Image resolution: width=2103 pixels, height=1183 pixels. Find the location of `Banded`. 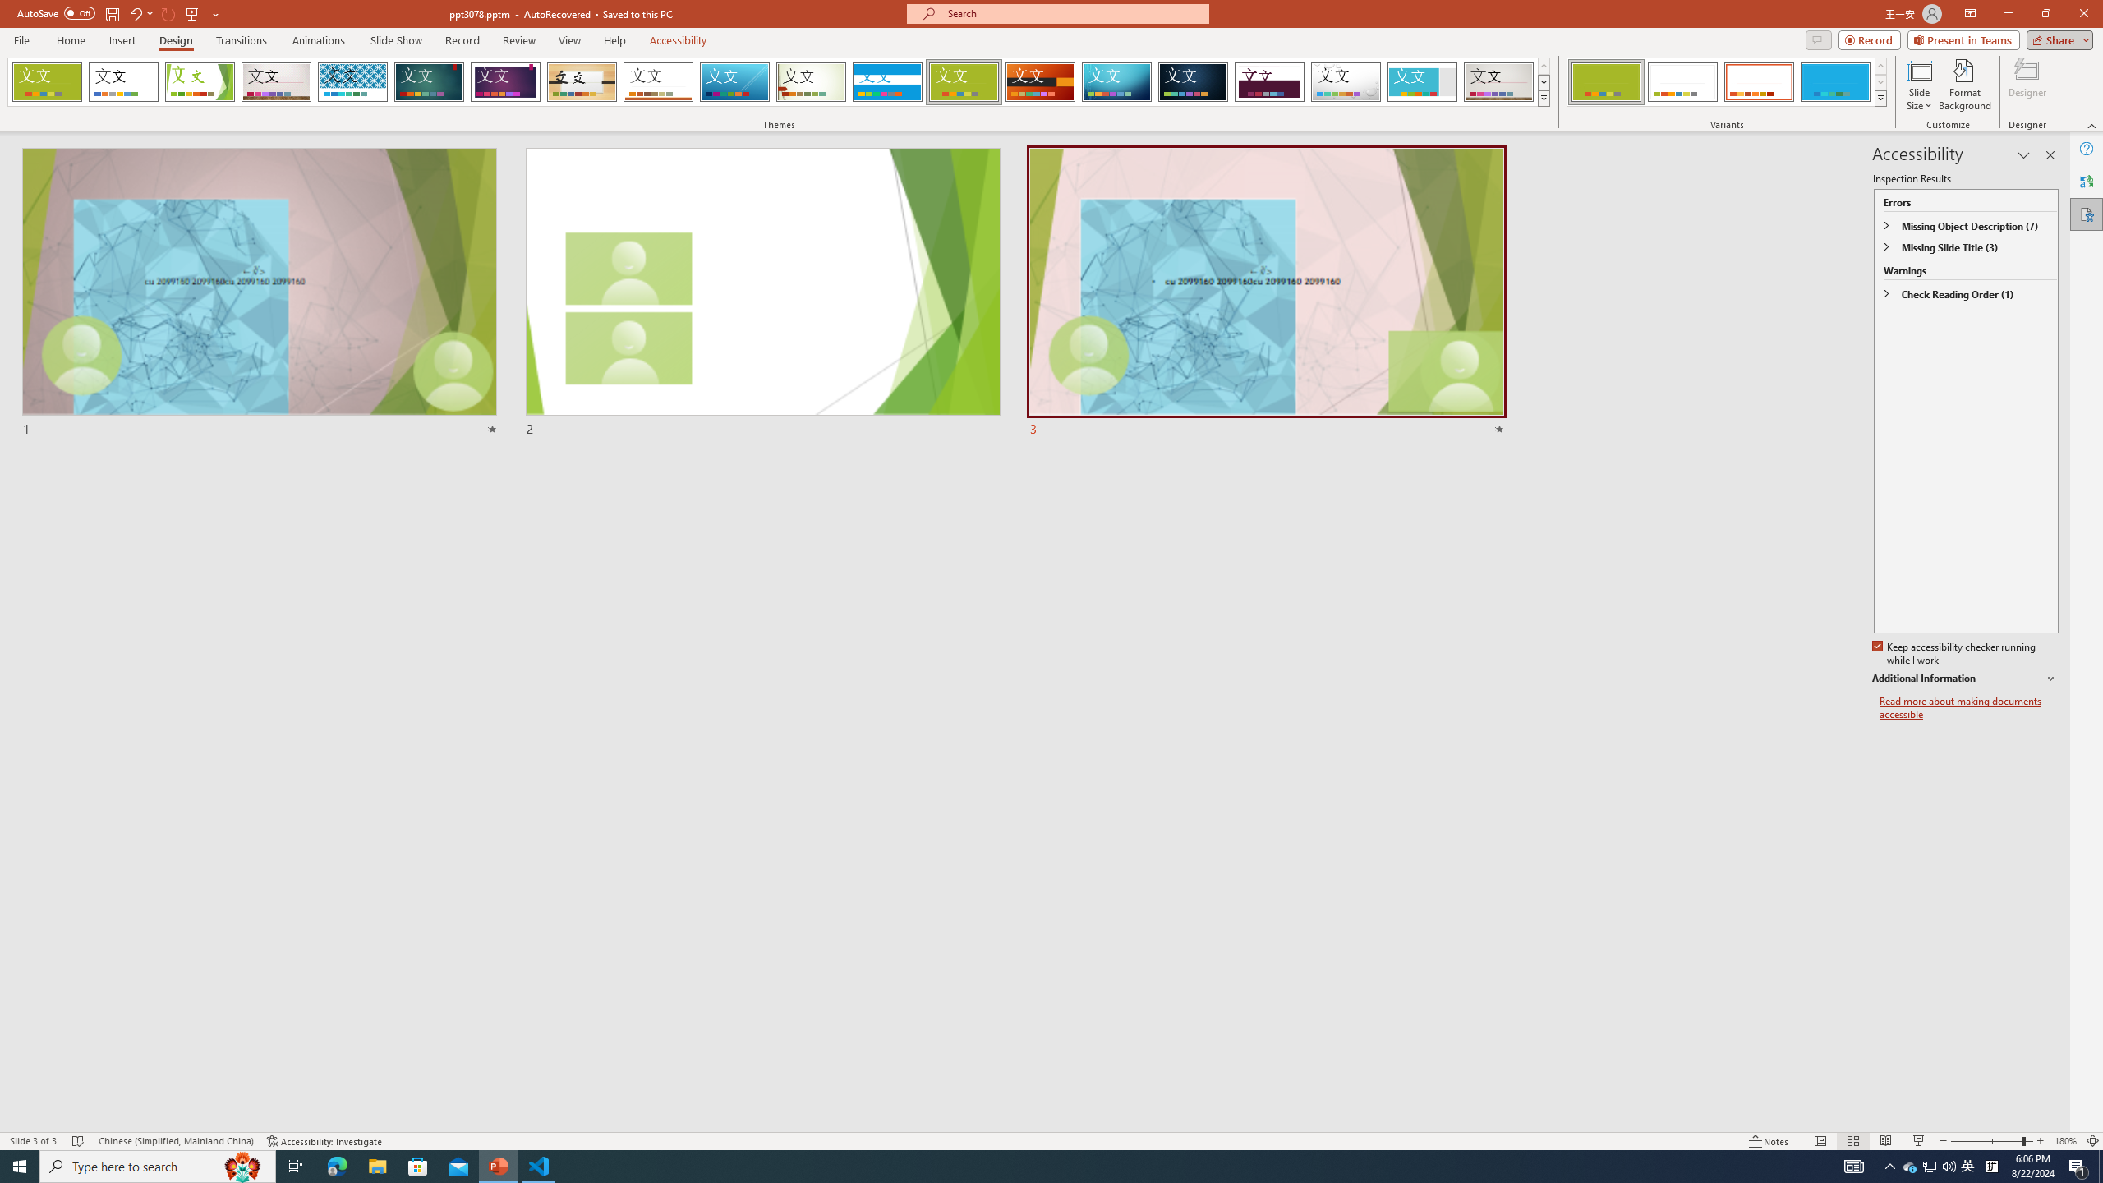

Banded is located at coordinates (887, 82).